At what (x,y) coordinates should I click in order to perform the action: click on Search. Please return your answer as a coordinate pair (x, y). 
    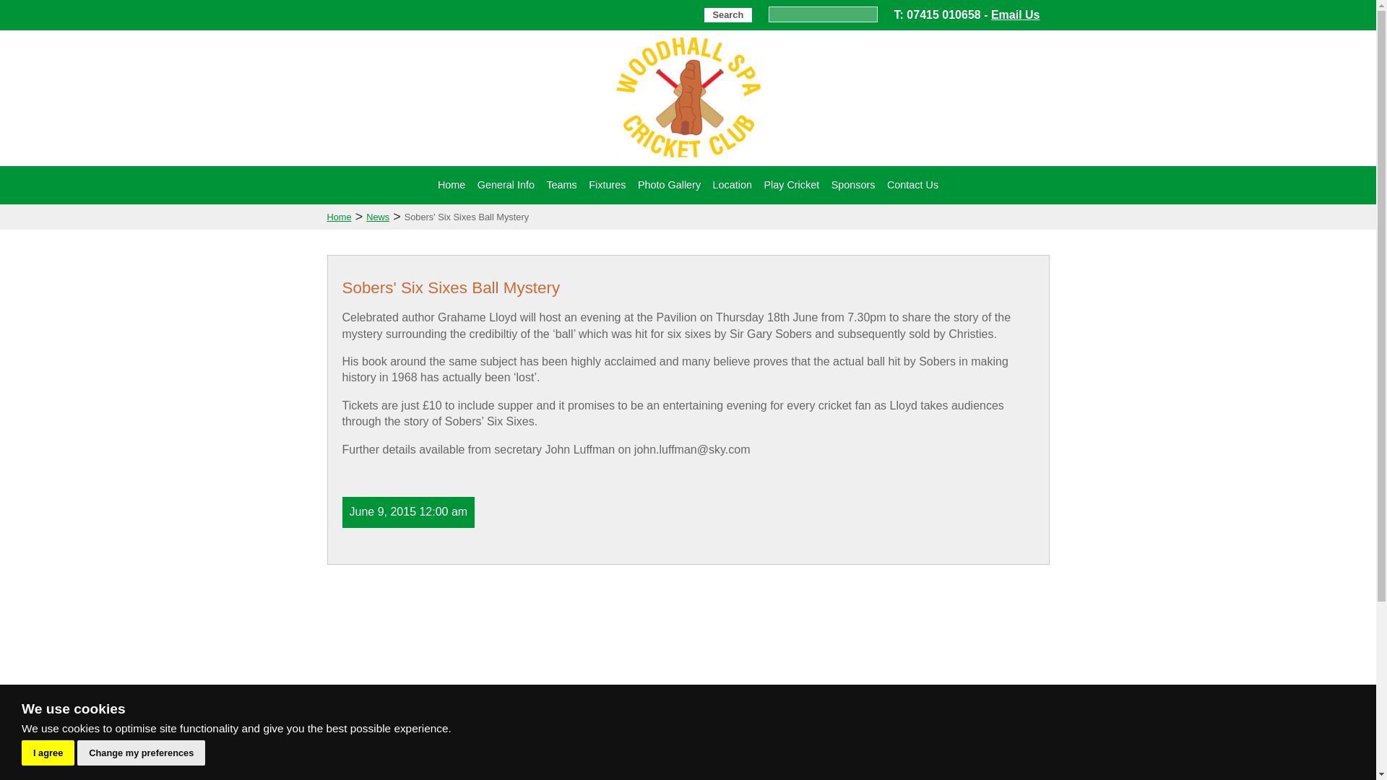
    Looking at the image, I should click on (728, 14).